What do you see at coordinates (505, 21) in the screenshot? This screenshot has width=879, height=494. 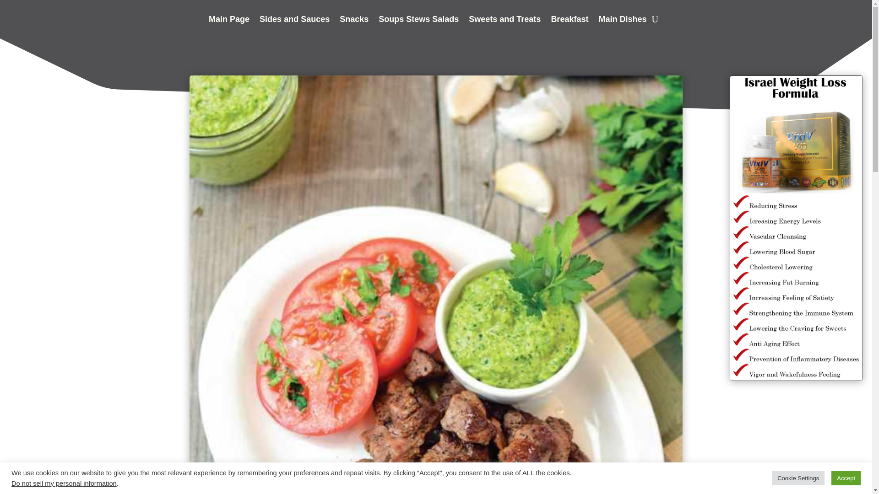 I see `Sweets and Treats` at bounding box center [505, 21].